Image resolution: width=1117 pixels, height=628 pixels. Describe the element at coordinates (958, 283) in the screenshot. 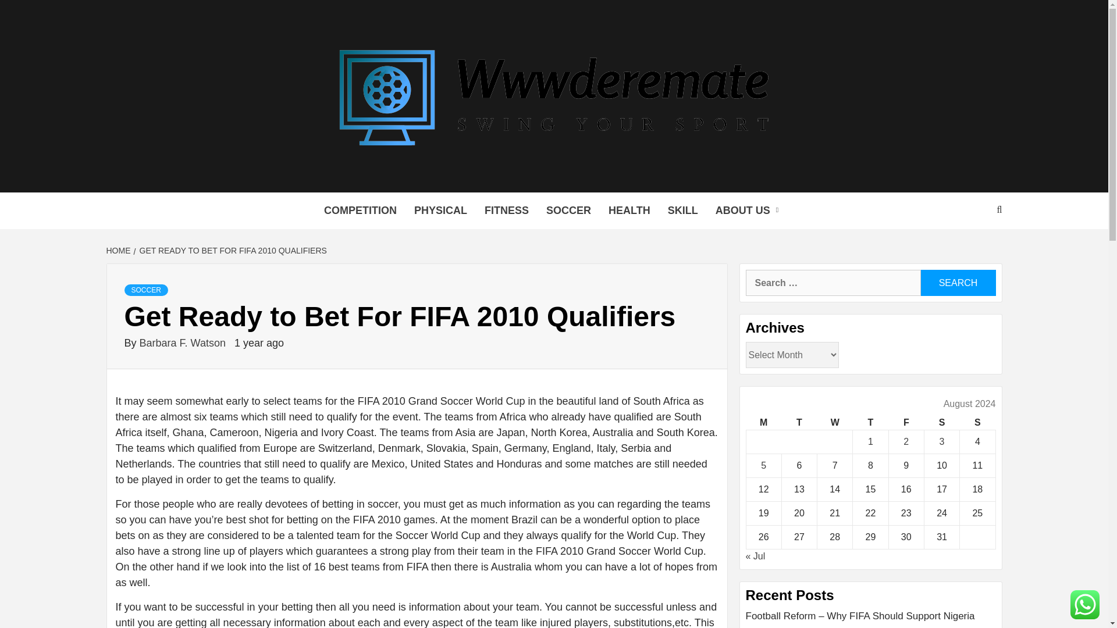

I see `Search` at that location.